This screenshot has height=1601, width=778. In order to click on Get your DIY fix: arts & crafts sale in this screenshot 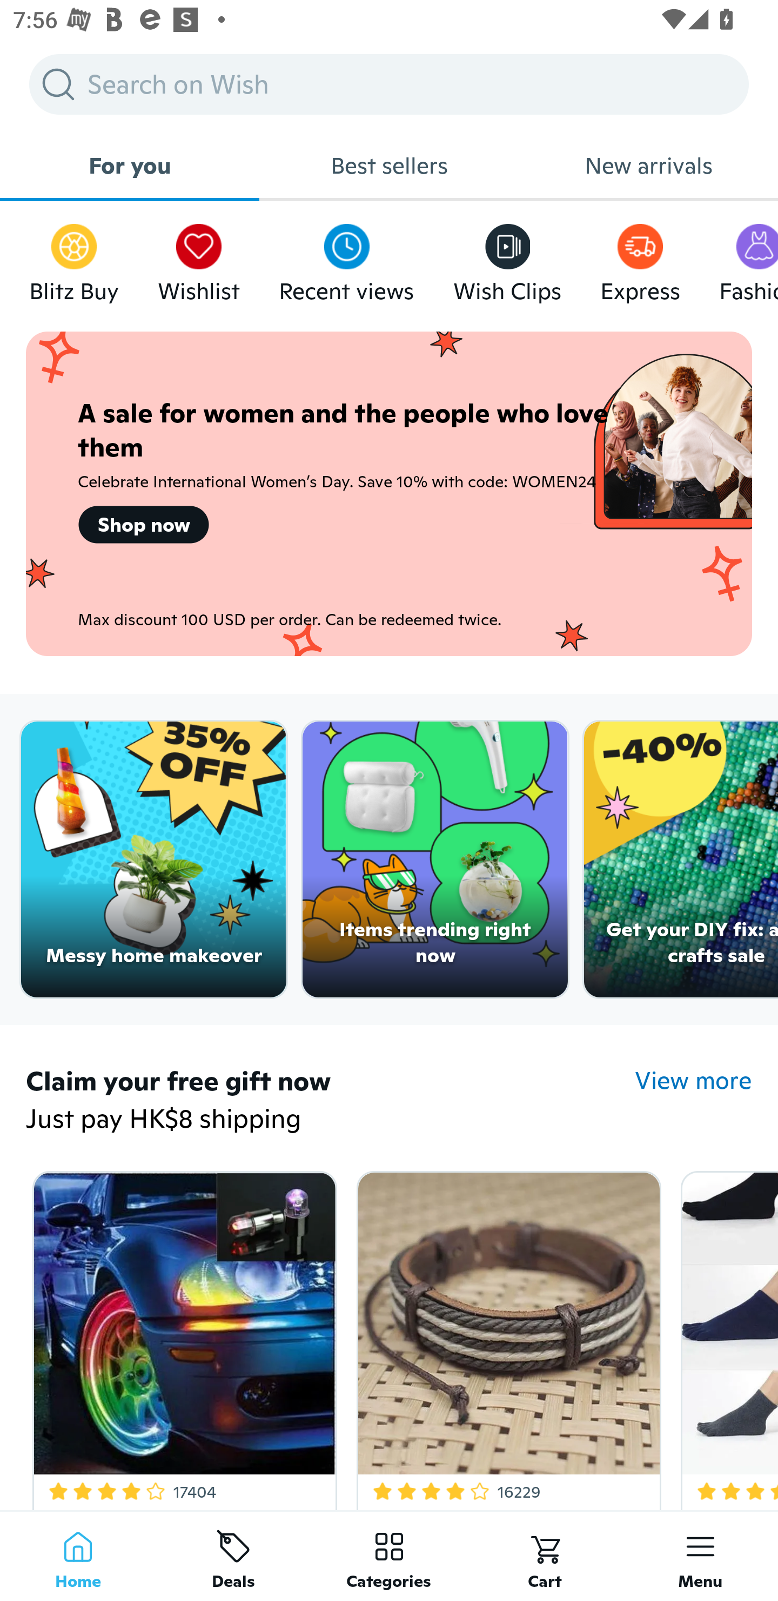, I will do `click(681, 859)`.